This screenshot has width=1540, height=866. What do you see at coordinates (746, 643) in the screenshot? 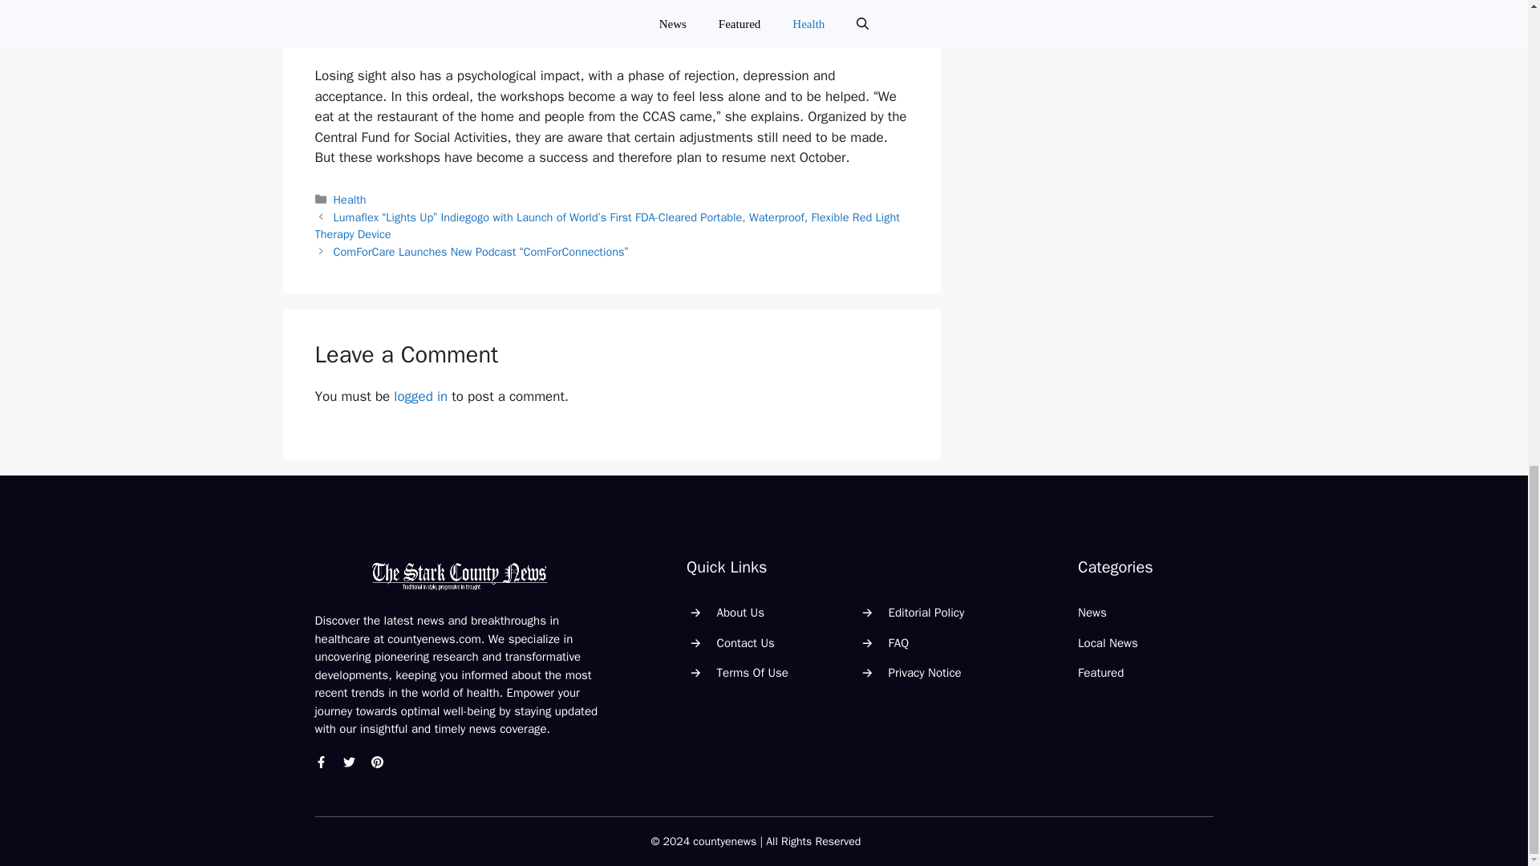
I see `Contact Us` at bounding box center [746, 643].